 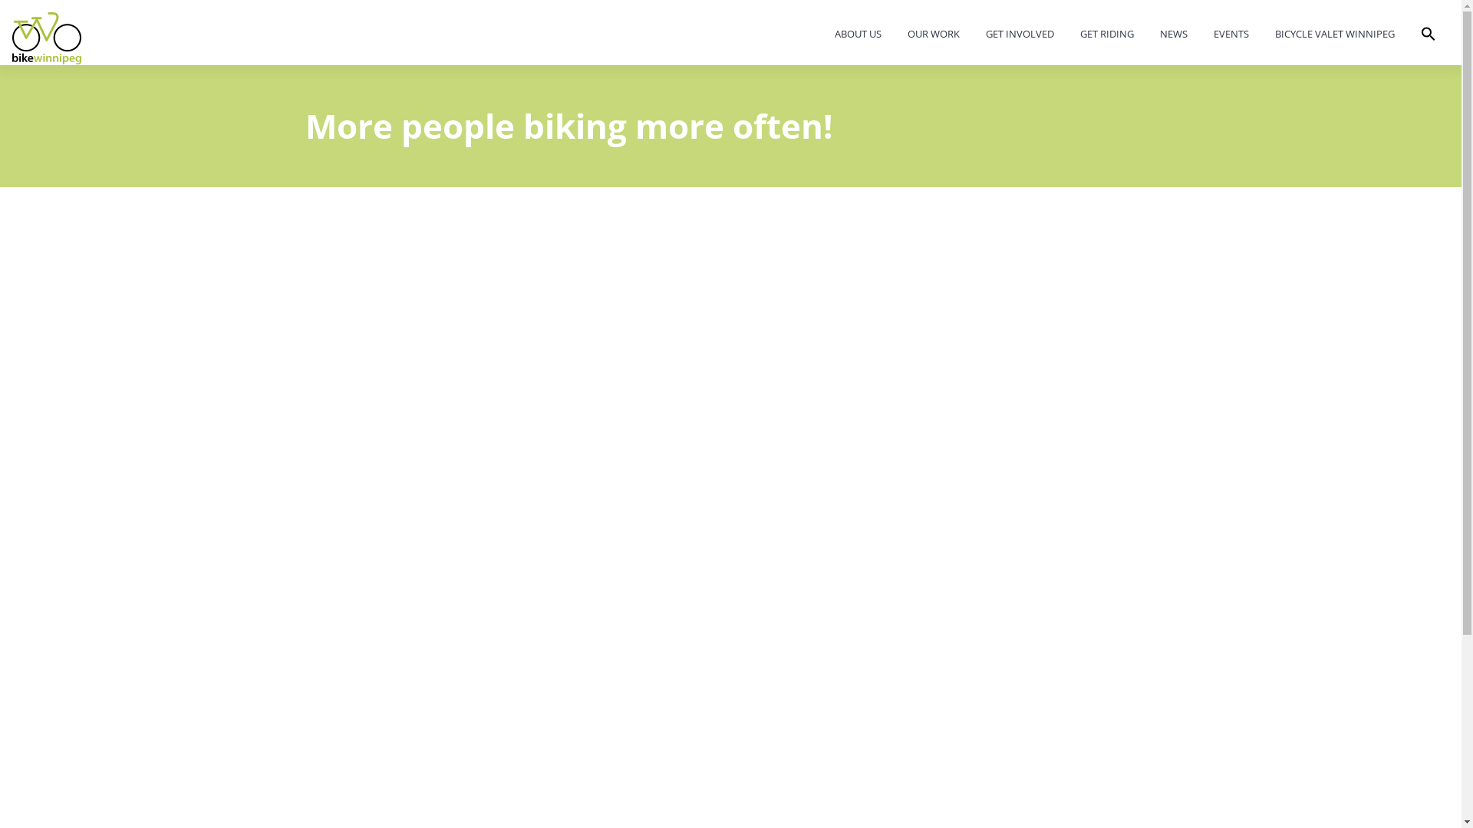 I want to click on GET INVOLVED, so click(x=1020, y=35).